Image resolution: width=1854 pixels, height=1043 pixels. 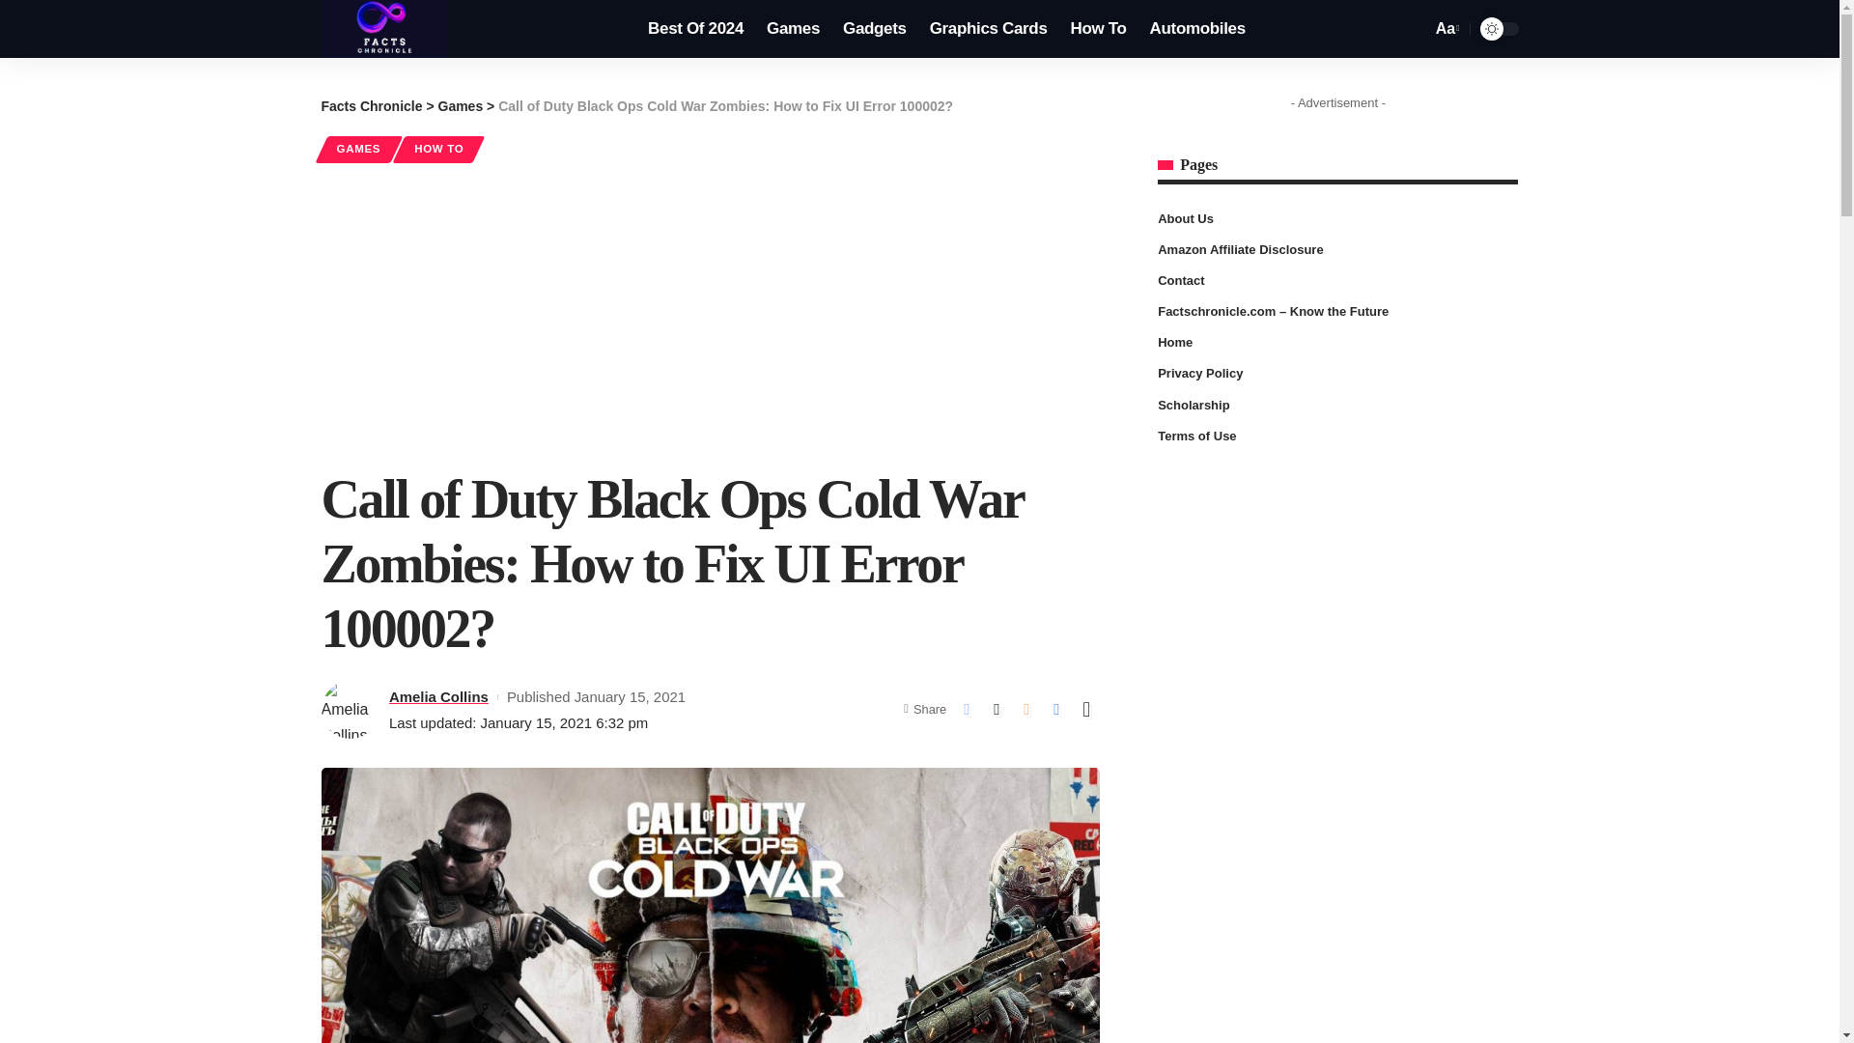 I want to click on HOW TO, so click(x=438, y=149).